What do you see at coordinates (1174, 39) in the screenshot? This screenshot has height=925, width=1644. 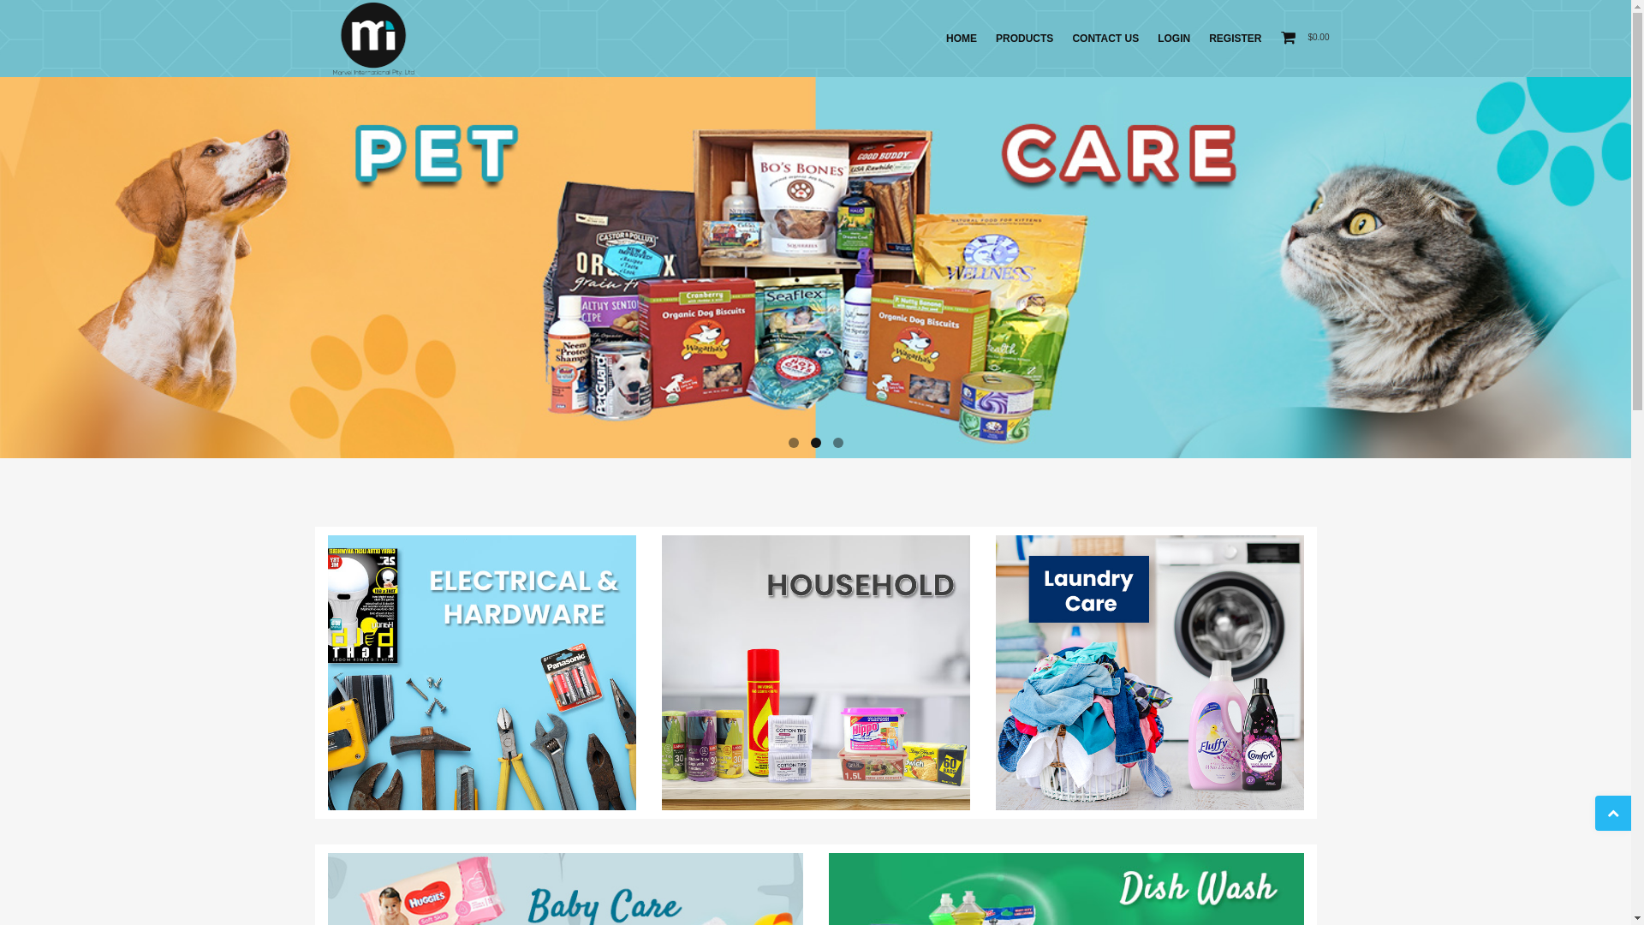 I see `LOGIN` at bounding box center [1174, 39].